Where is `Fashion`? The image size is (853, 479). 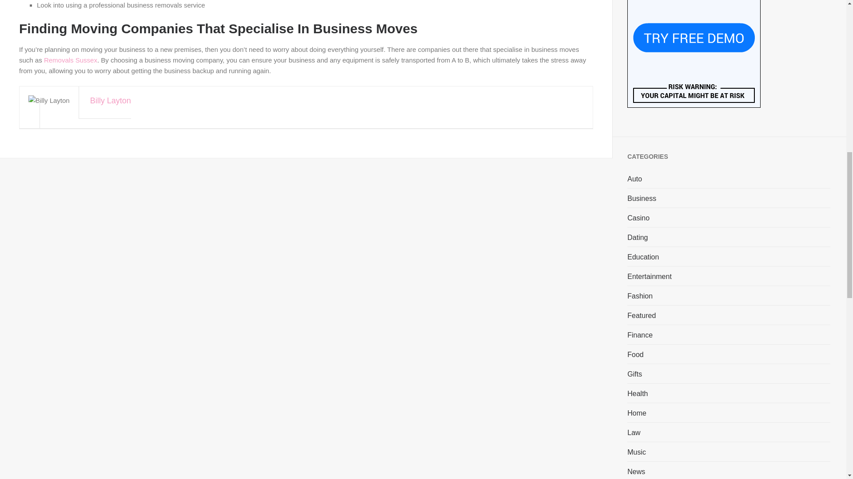 Fashion is located at coordinates (640, 295).